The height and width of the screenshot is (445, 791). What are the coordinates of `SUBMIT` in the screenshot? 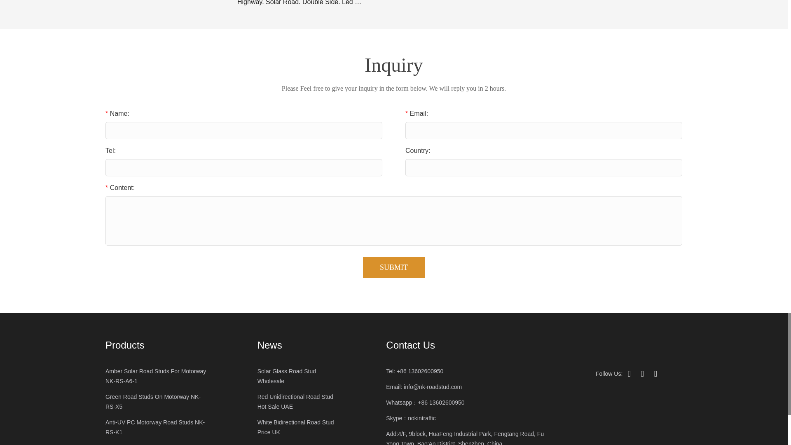 It's located at (394, 267).